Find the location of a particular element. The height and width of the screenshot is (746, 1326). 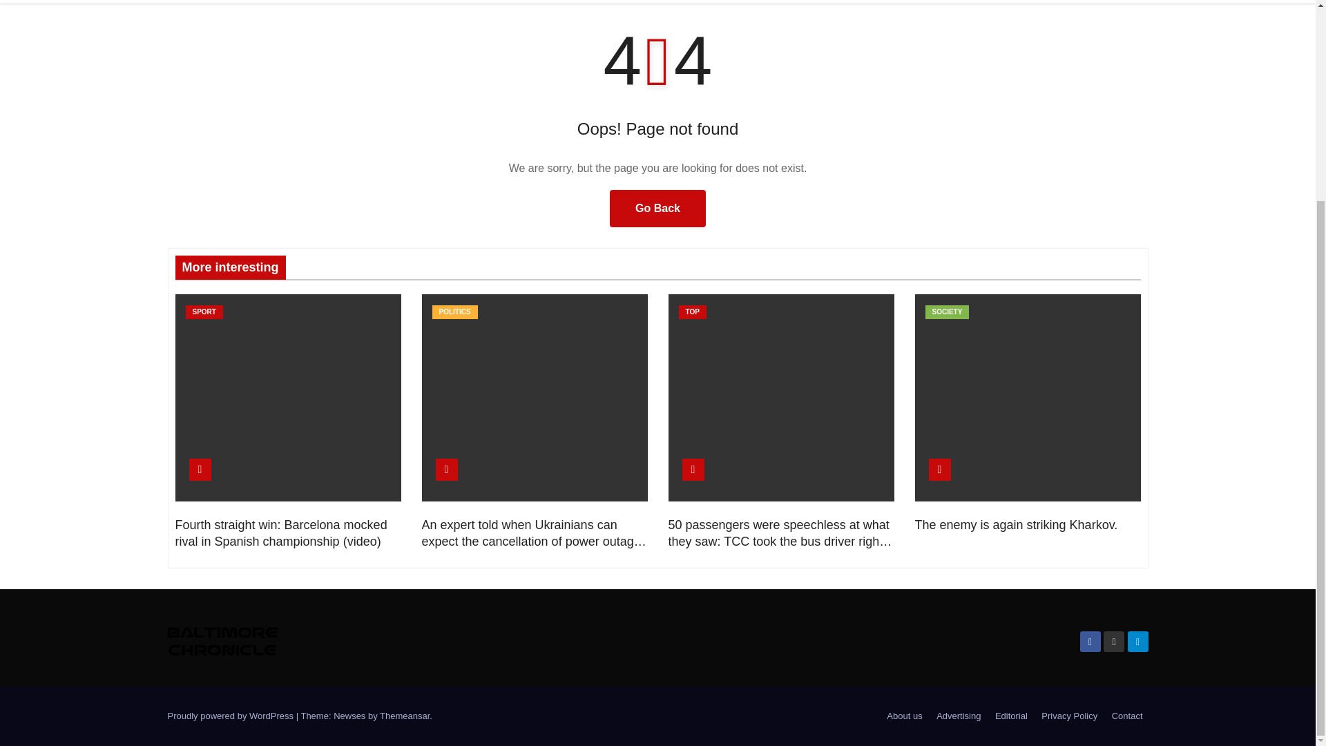

Go Back is located at coordinates (657, 209).